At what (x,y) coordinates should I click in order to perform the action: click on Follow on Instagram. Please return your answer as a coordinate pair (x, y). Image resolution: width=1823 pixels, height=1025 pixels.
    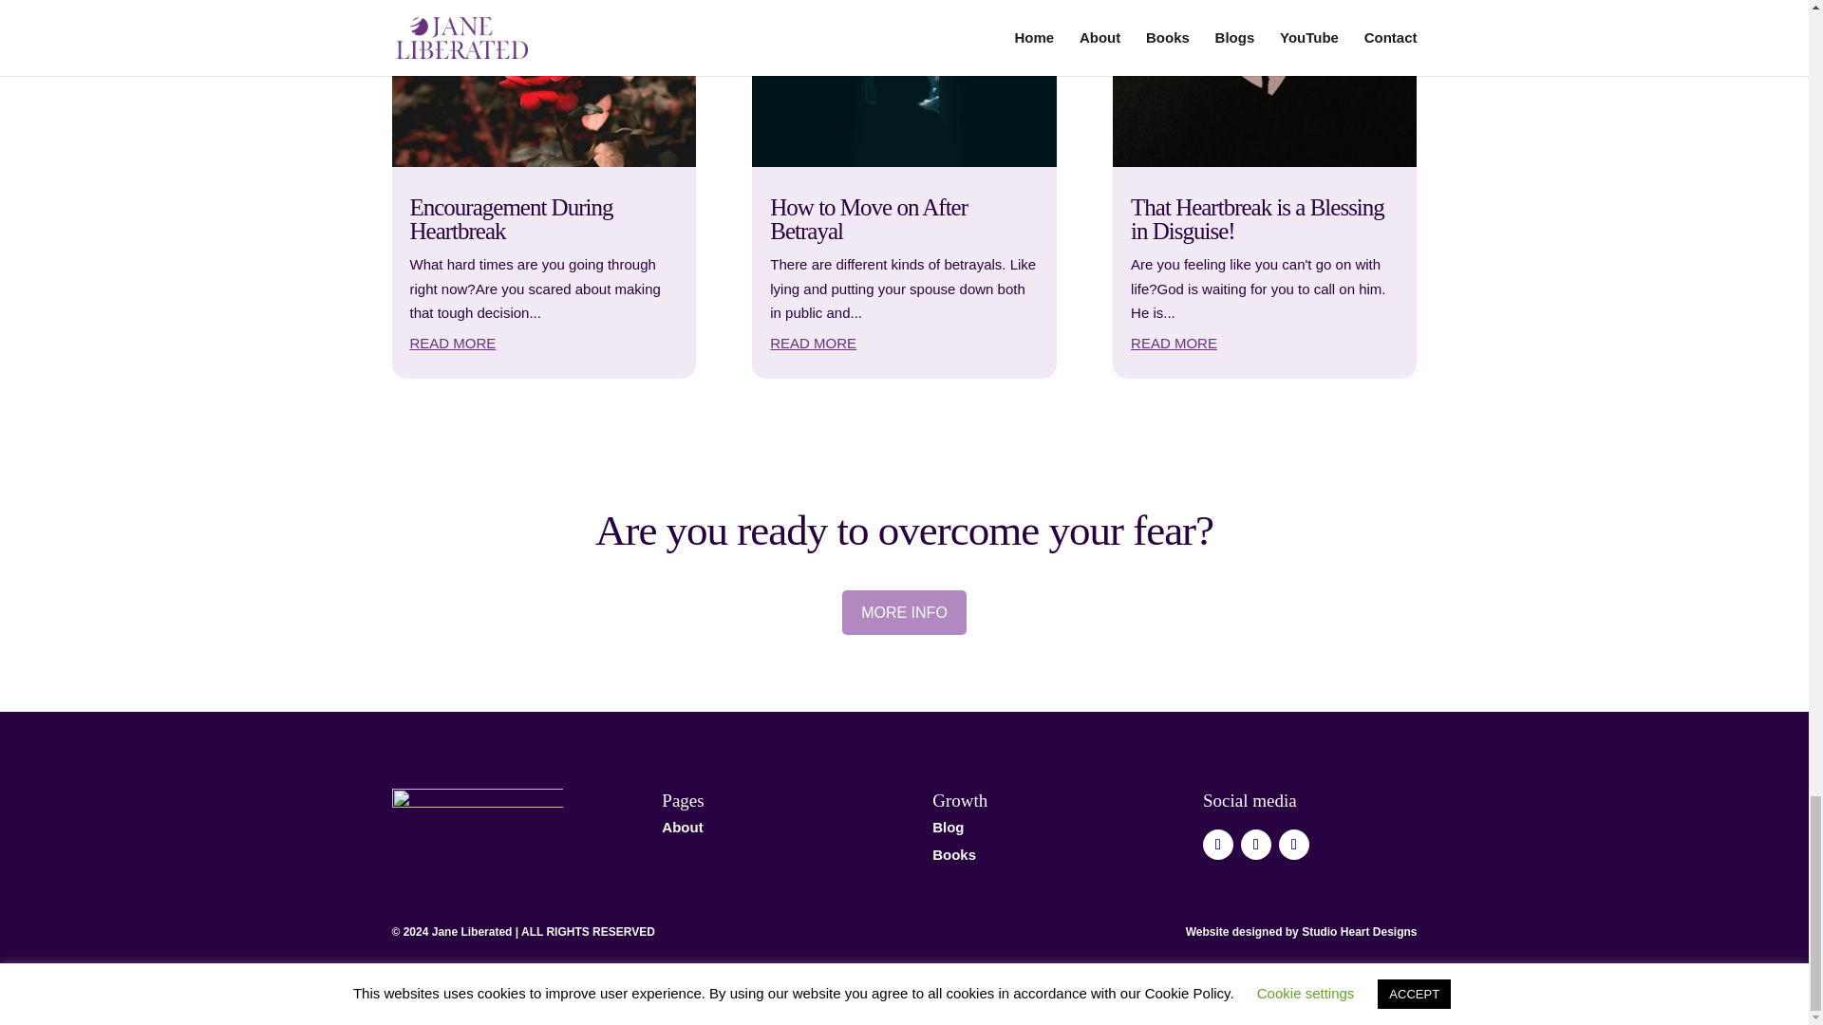
    Looking at the image, I should click on (1255, 845).